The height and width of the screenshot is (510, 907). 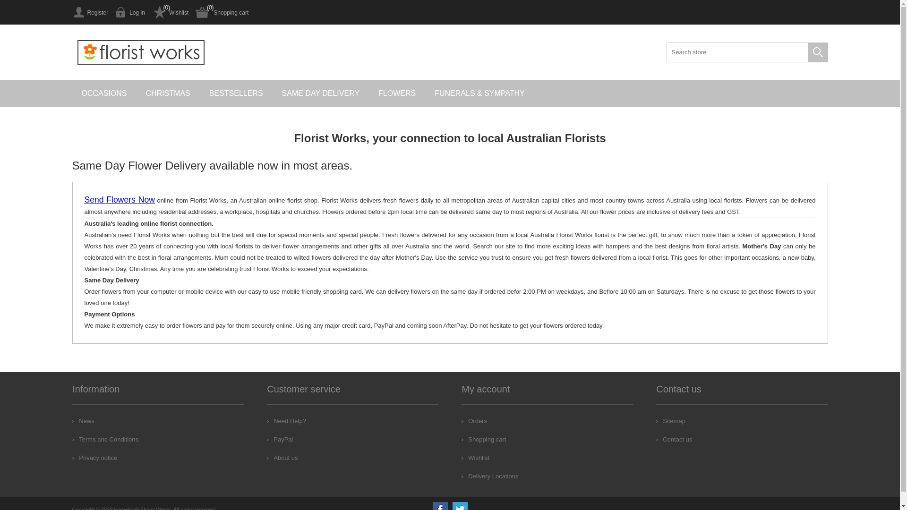 I want to click on Terms and Conditions, so click(x=105, y=439).